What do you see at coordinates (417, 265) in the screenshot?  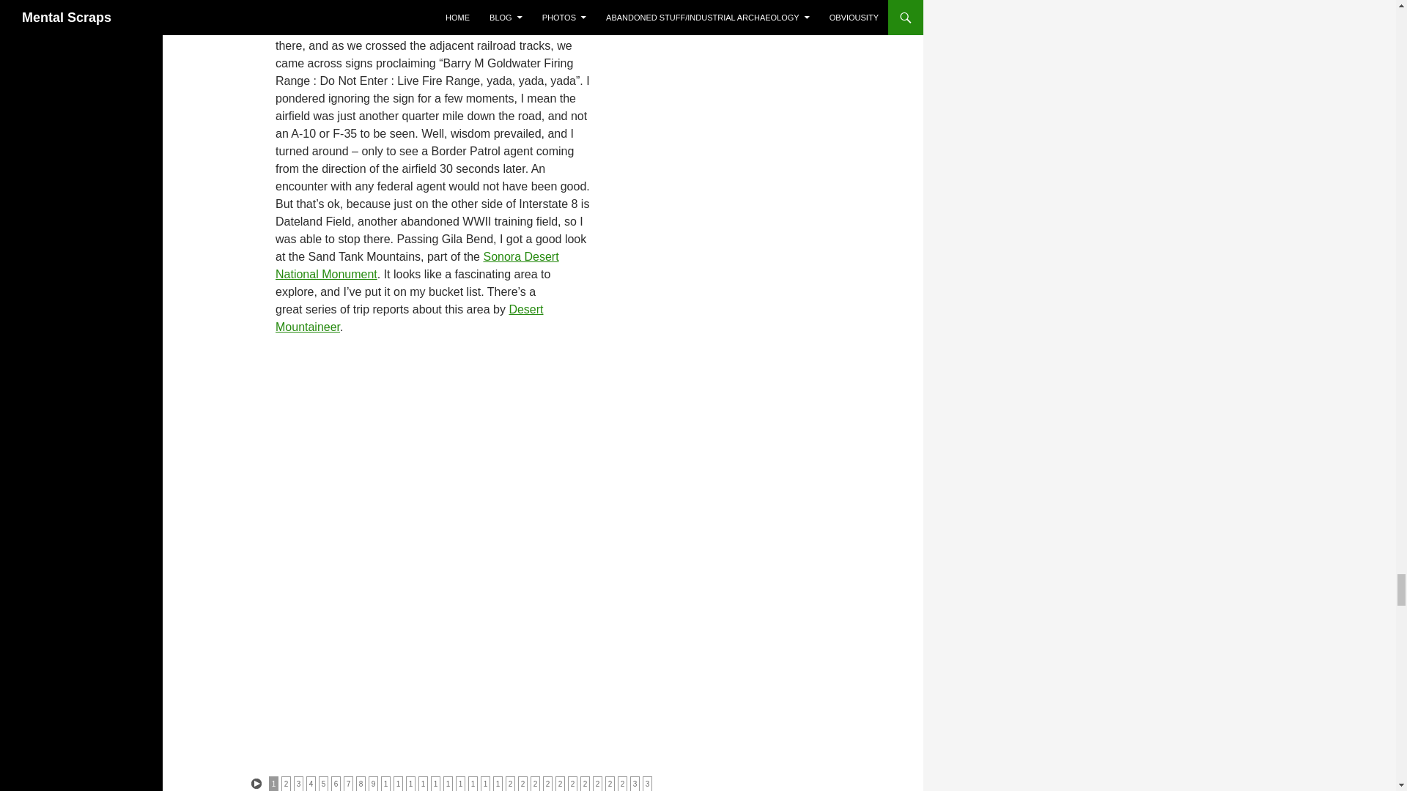 I see `Sonora Desert National Monument` at bounding box center [417, 265].